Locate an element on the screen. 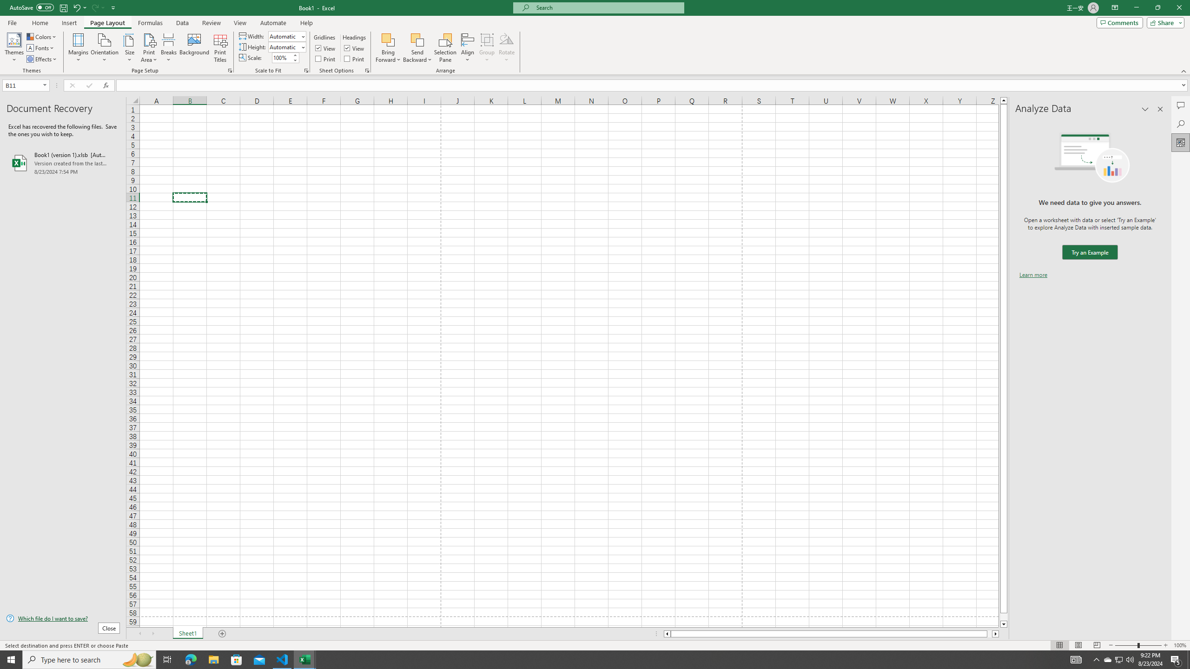  Book1 (version 1).xlsb  [AutoRecovered] is located at coordinates (63, 163).